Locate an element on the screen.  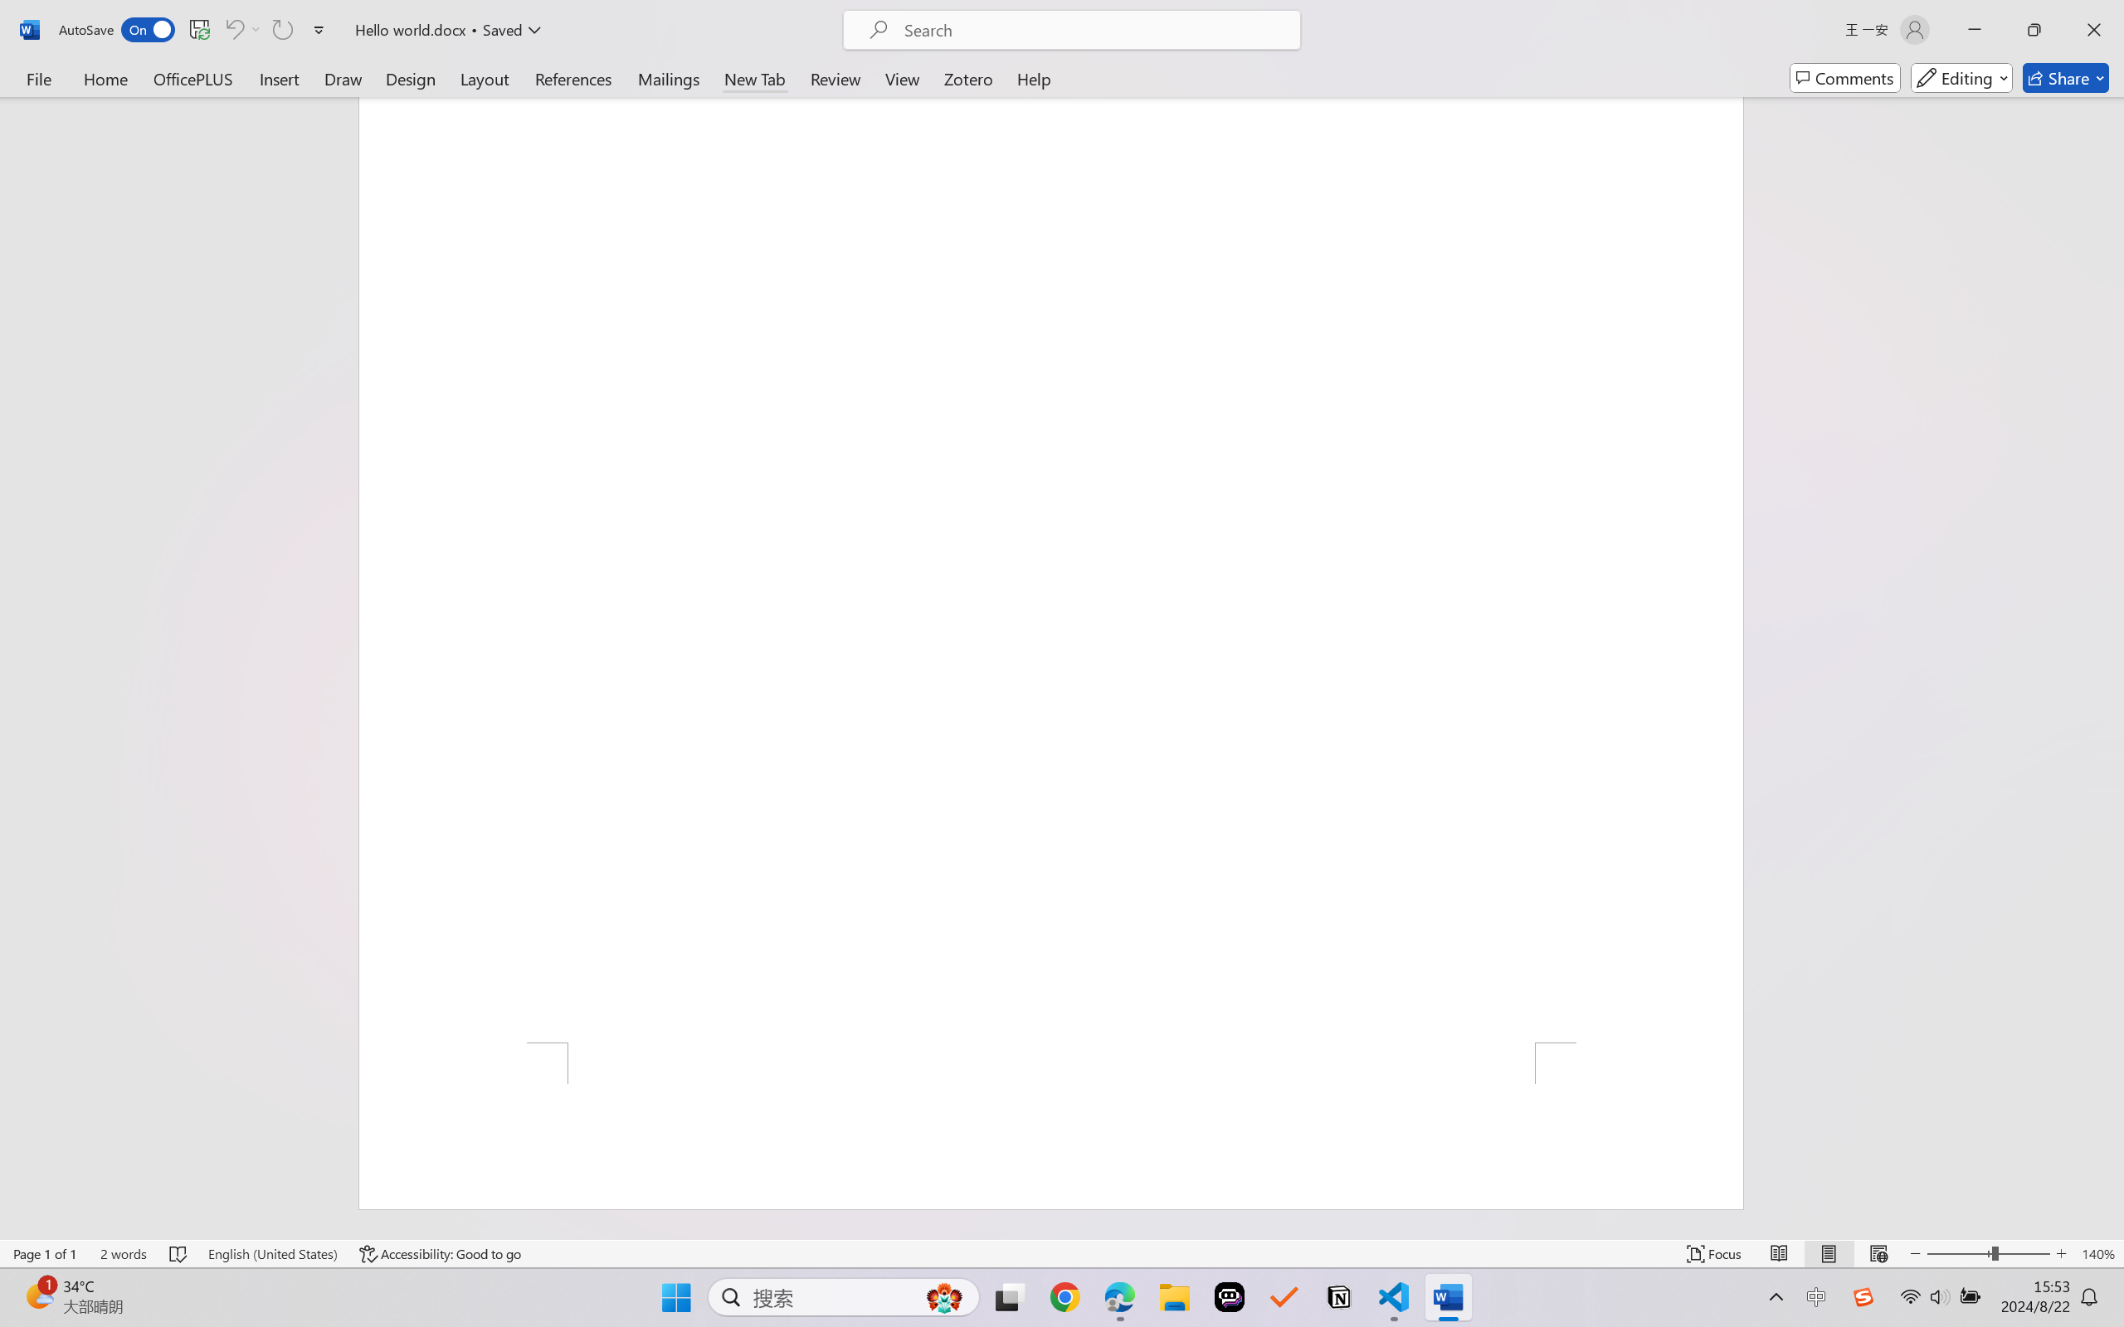
Restore Down is located at coordinates (2034, 30).